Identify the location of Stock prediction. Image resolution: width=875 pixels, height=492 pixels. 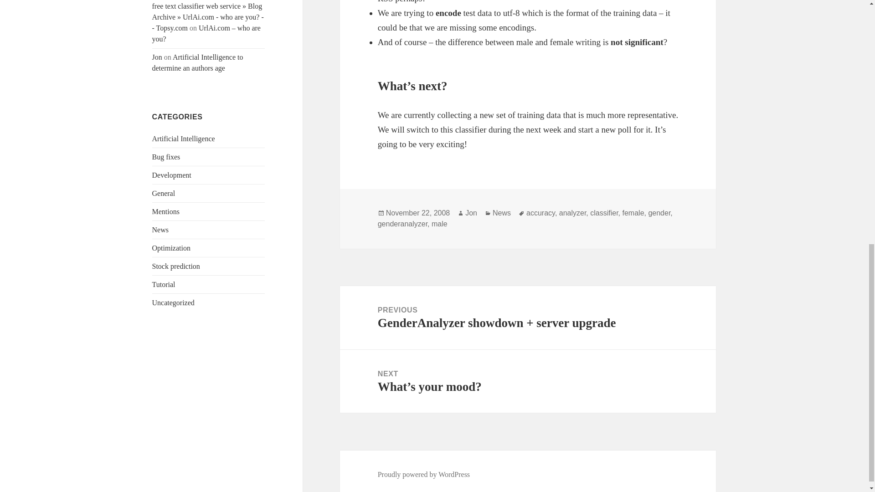
(176, 266).